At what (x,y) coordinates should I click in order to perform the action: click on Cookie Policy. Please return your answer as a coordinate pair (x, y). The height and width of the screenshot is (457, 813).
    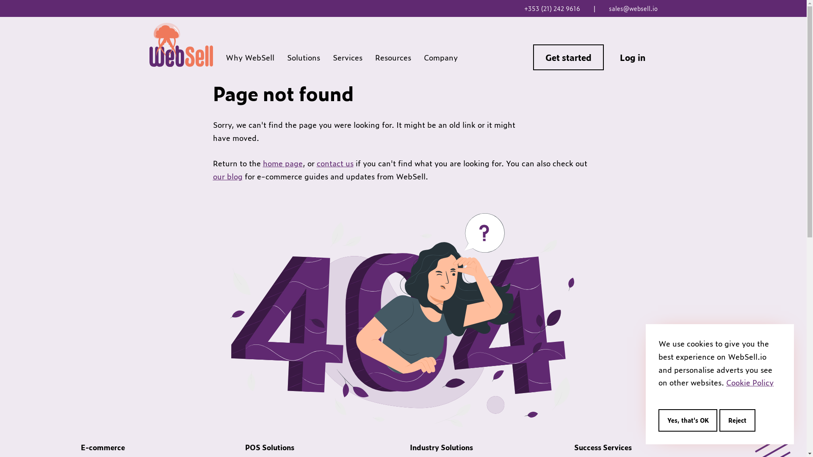
    Looking at the image, I should click on (750, 382).